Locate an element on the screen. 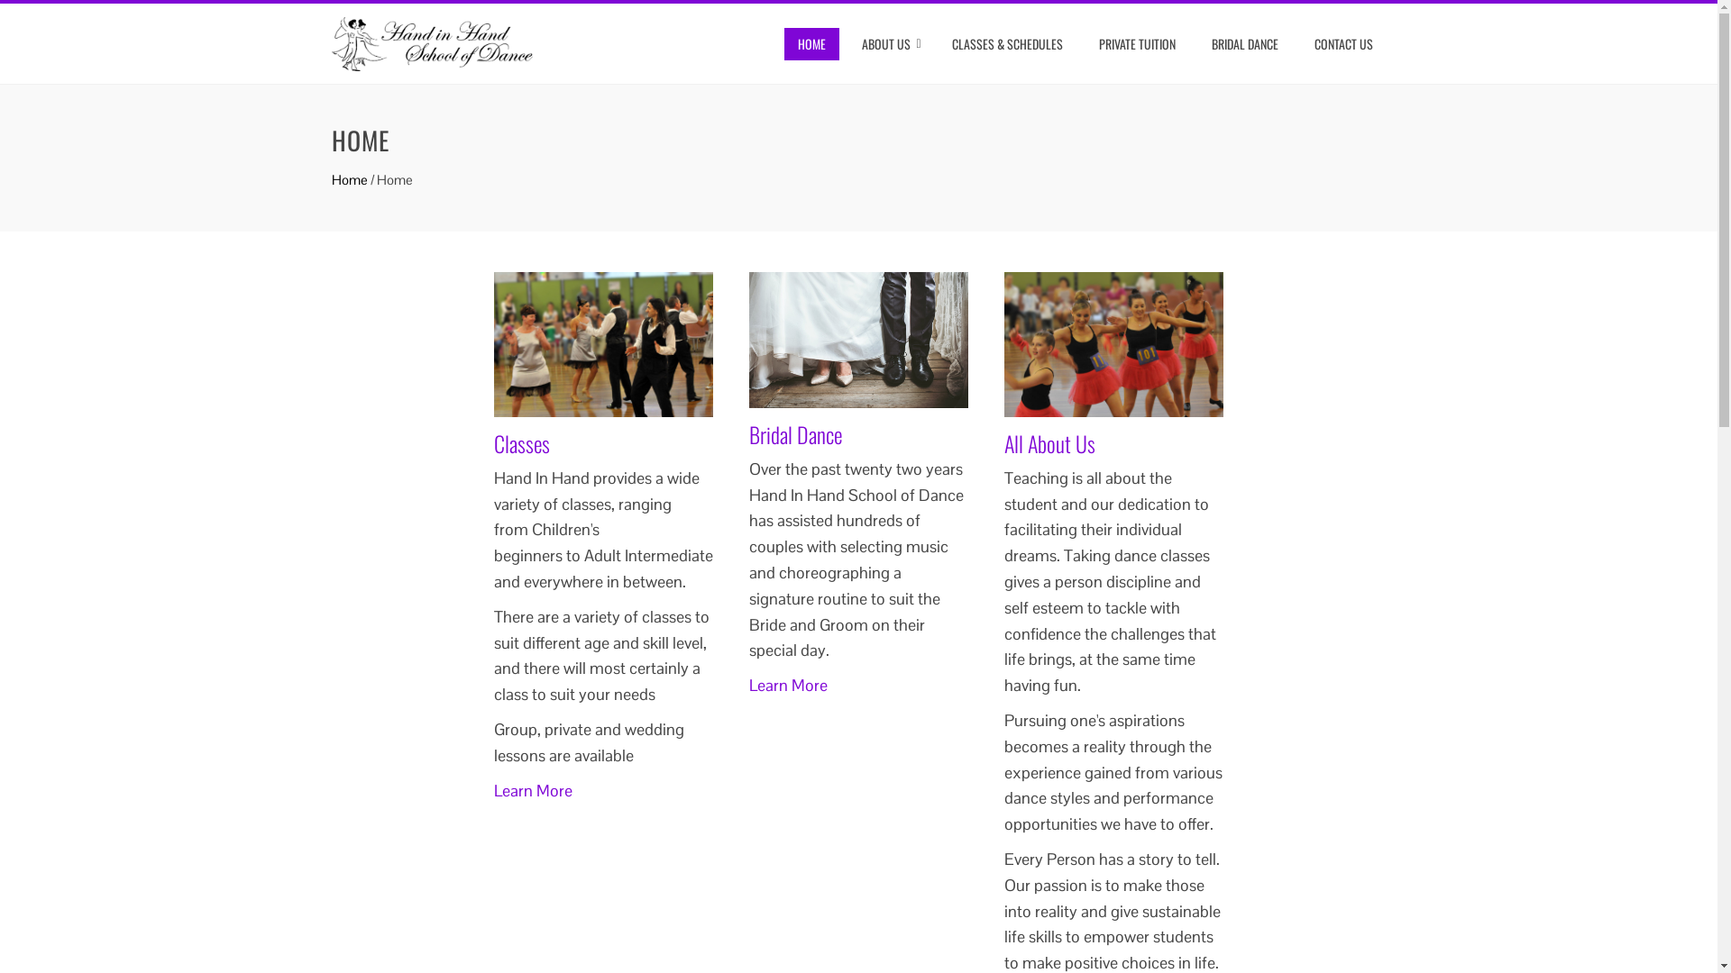 Image resolution: width=1731 pixels, height=973 pixels. Learn More is located at coordinates (788, 685).